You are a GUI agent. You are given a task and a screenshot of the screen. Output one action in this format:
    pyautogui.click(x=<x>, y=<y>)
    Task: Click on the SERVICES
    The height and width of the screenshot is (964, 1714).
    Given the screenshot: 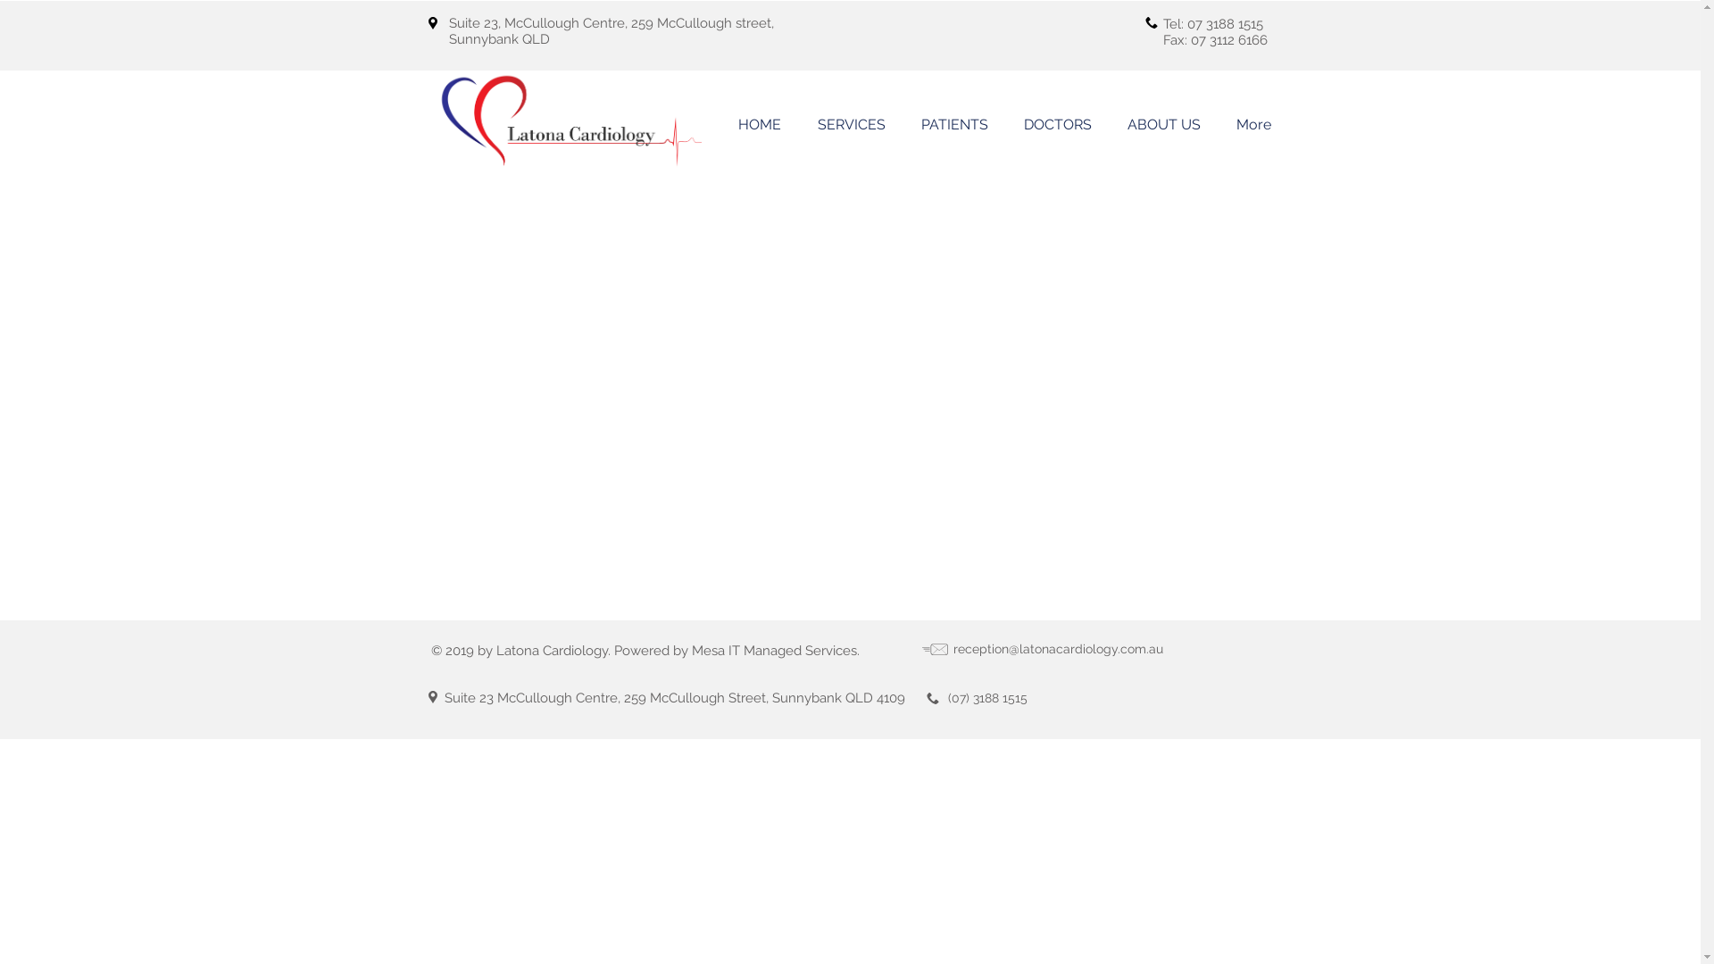 What is the action you would take?
    pyautogui.click(x=852, y=125)
    